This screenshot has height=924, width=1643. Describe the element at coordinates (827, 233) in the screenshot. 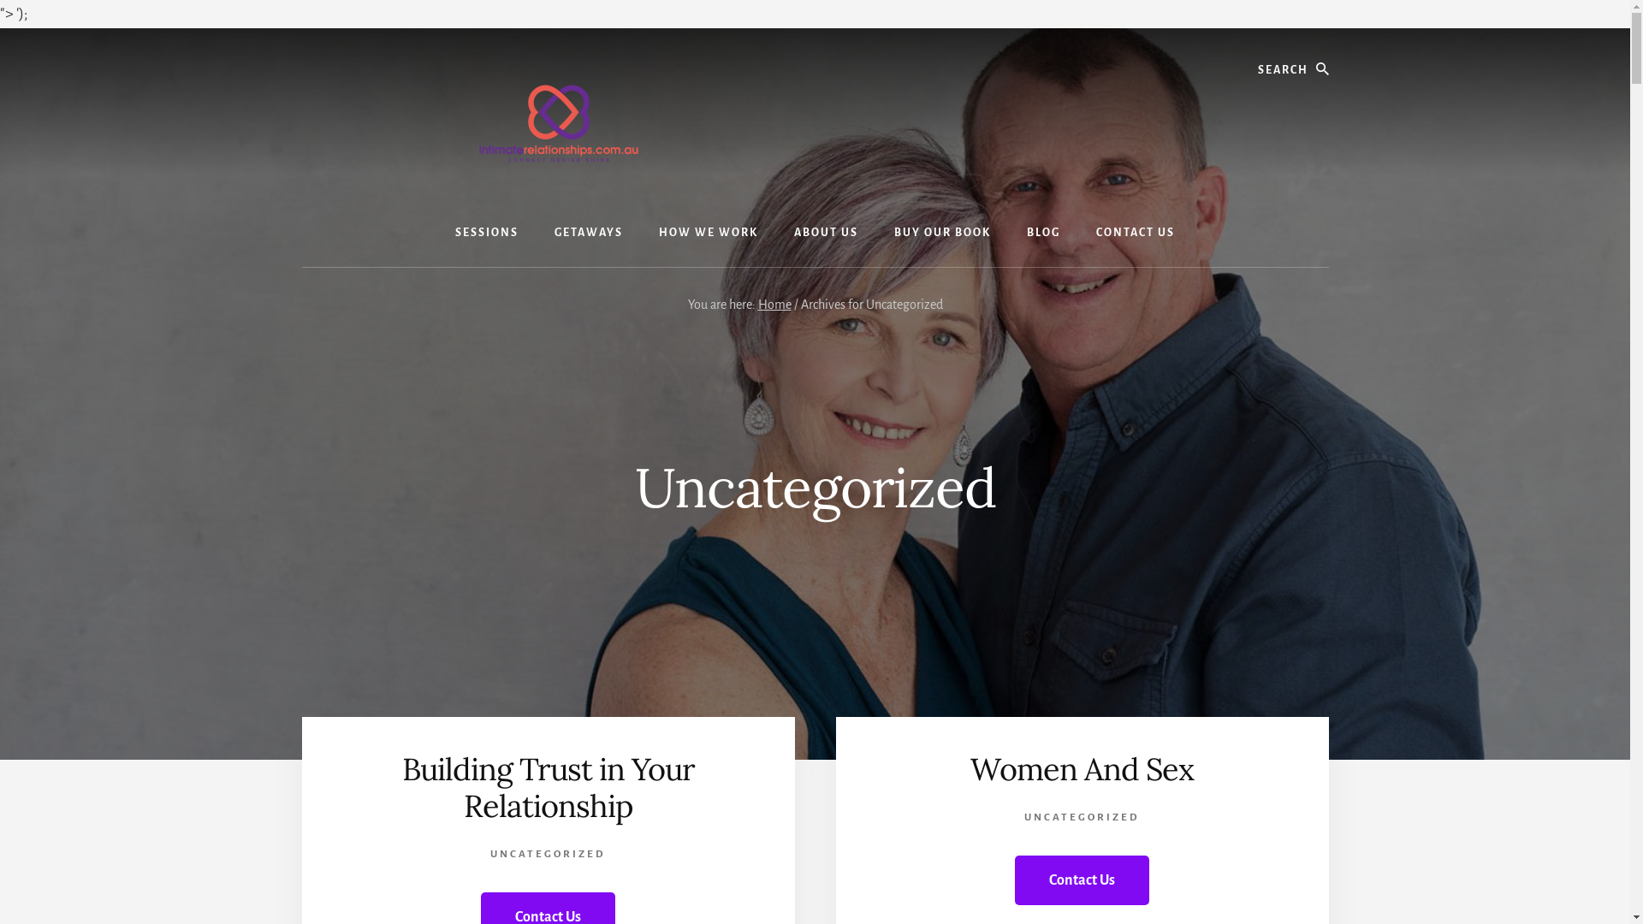

I see `ABOUT US` at that location.